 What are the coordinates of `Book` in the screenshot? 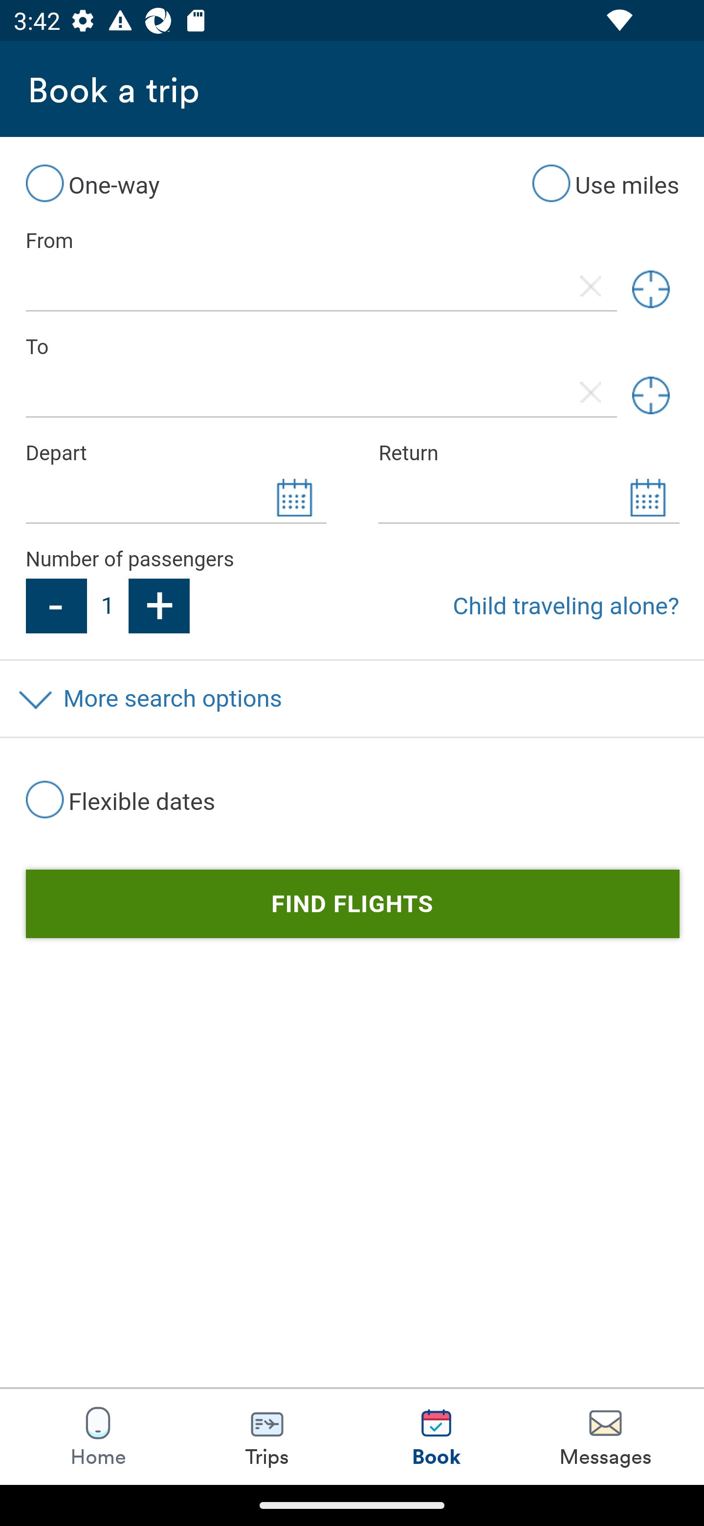 It's located at (436, 1436).